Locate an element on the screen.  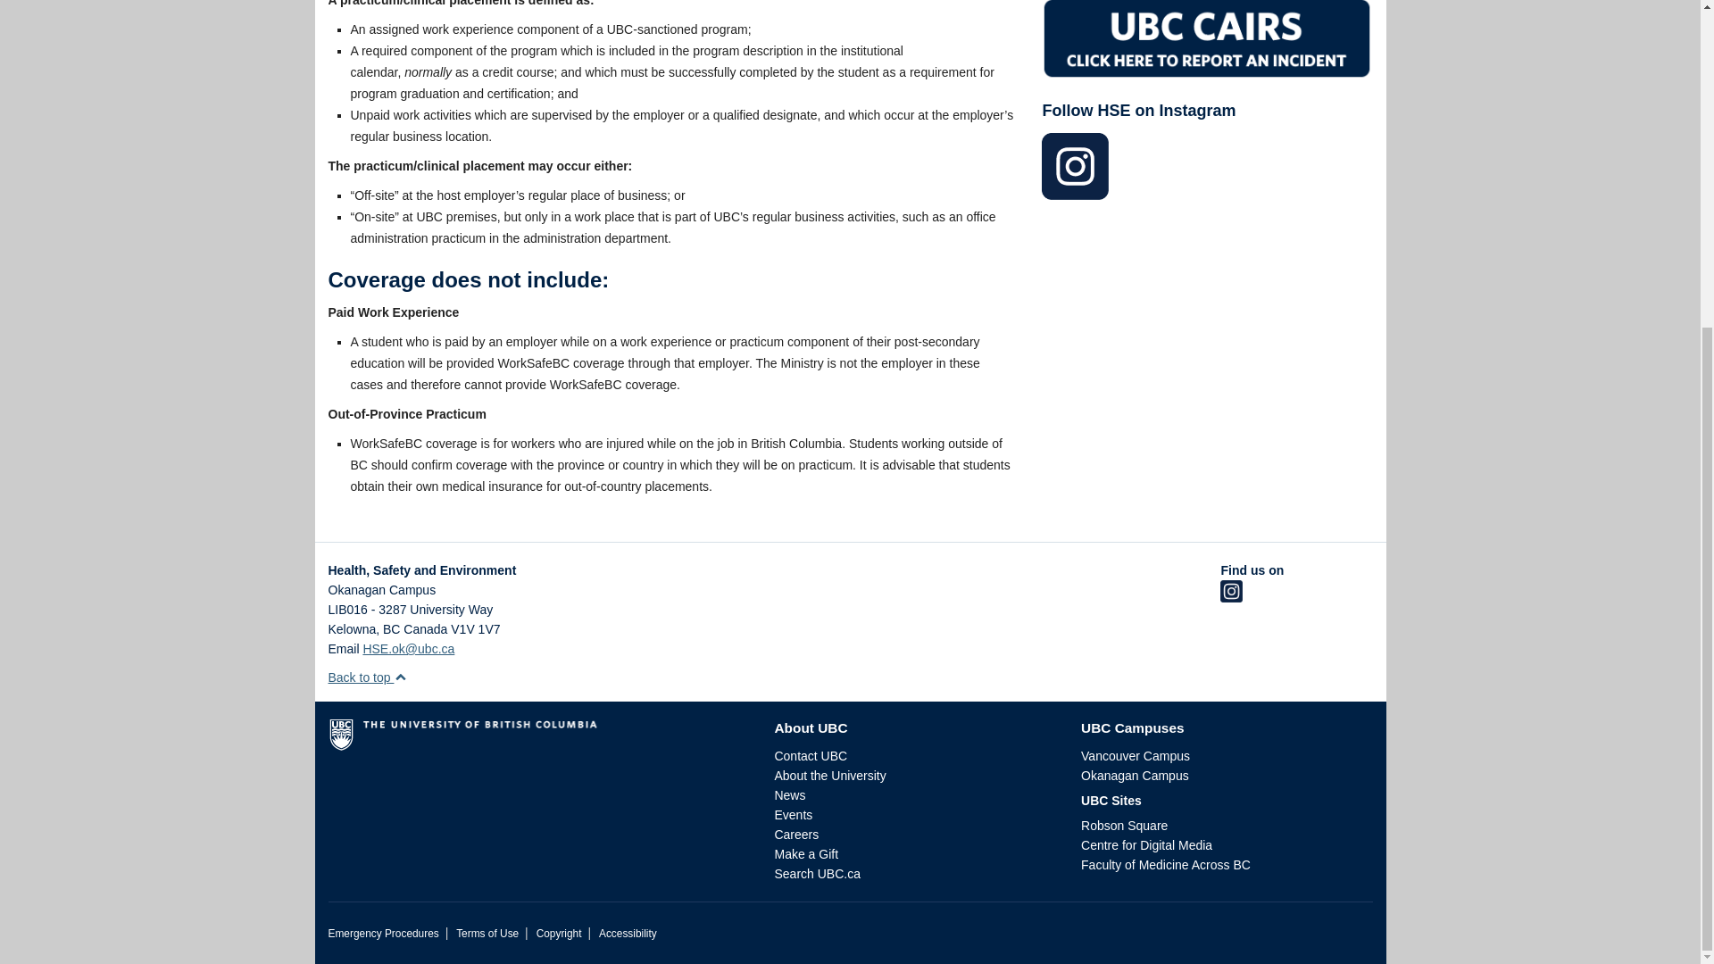
Instagram icon is located at coordinates (1232, 598).